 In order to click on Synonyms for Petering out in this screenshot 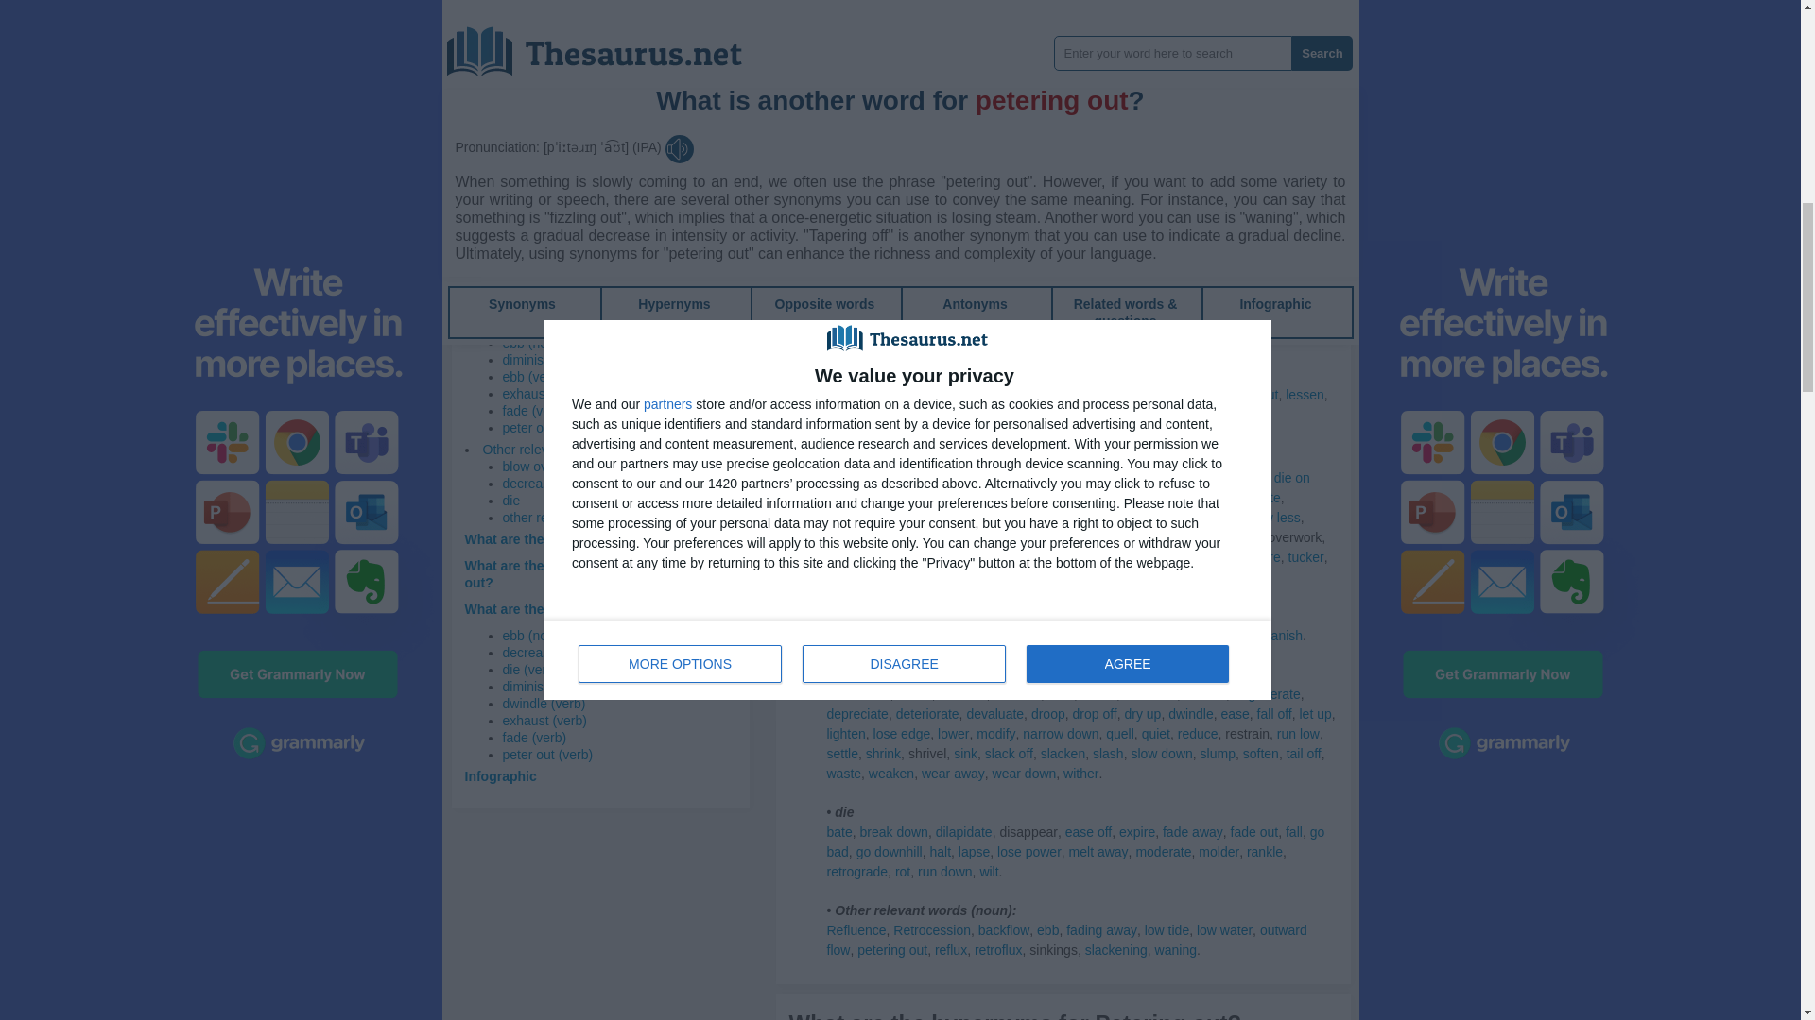, I will do `click(1047, 57)`.